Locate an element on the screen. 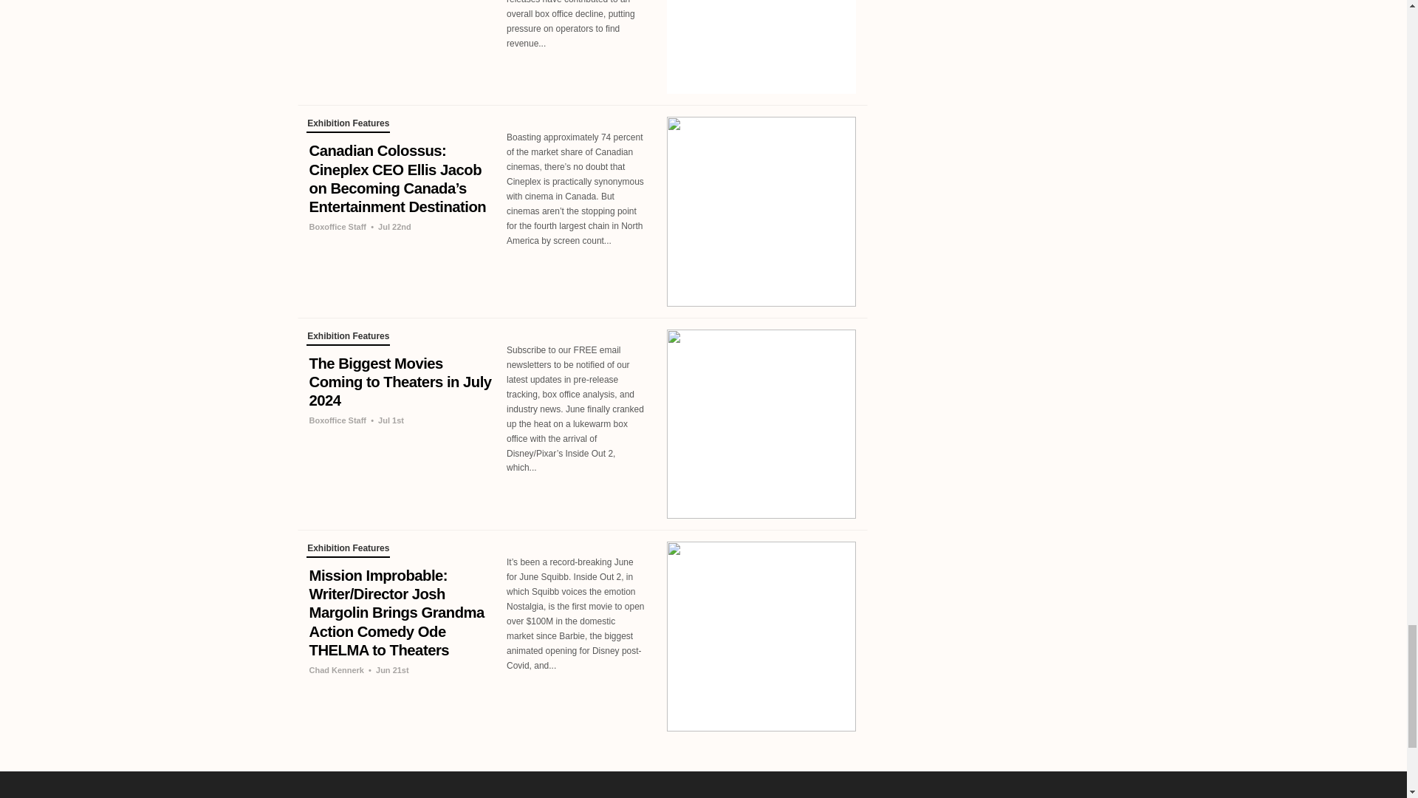  Exhibition Features is located at coordinates (348, 338).